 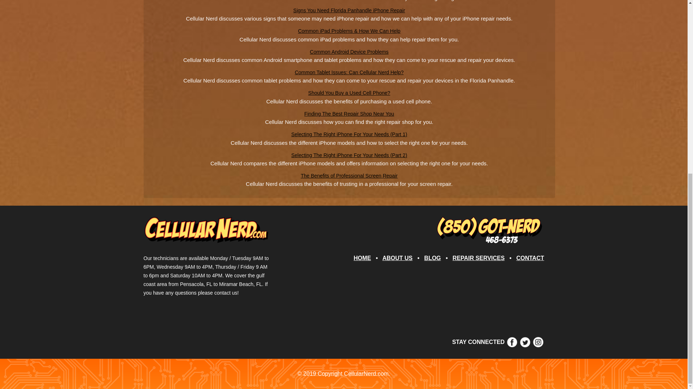 What do you see at coordinates (349, 52) in the screenshot?
I see `Common Android Device Problems` at bounding box center [349, 52].